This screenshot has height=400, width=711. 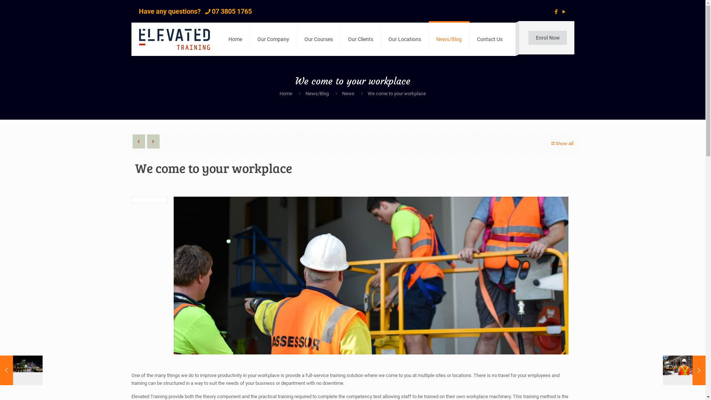 I want to click on Our Courses, so click(x=319, y=39).